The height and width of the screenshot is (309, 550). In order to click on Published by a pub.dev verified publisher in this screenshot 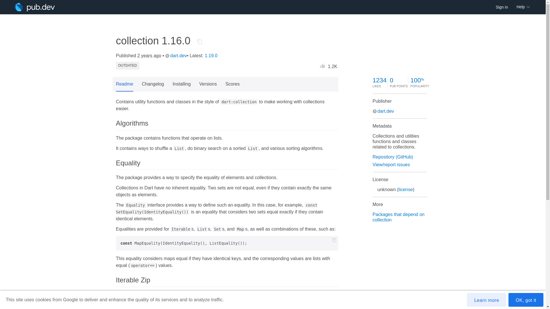, I will do `click(374, 111)`.